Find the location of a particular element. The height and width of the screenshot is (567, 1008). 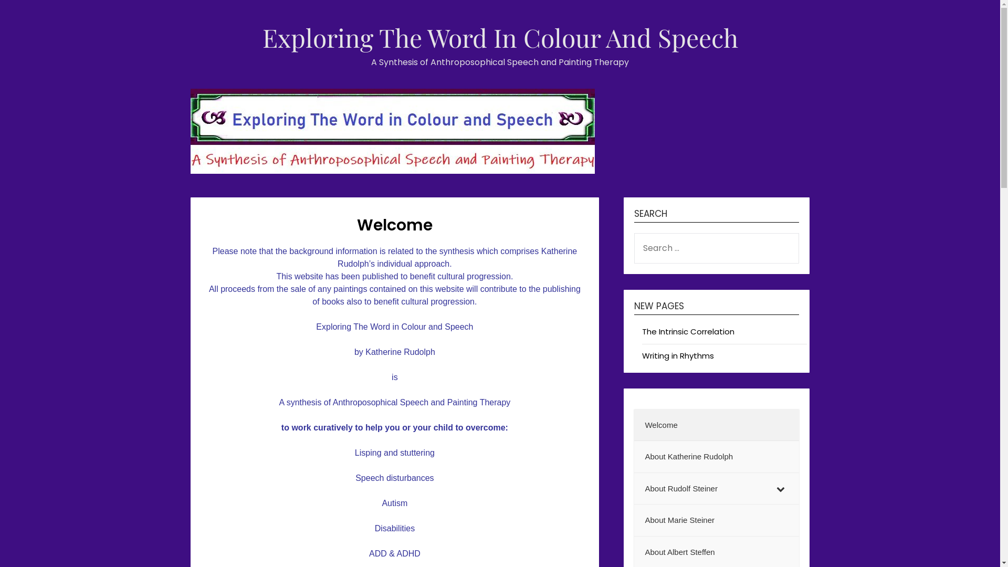

Writing in Rhythms is located at coordinates (678, 356).